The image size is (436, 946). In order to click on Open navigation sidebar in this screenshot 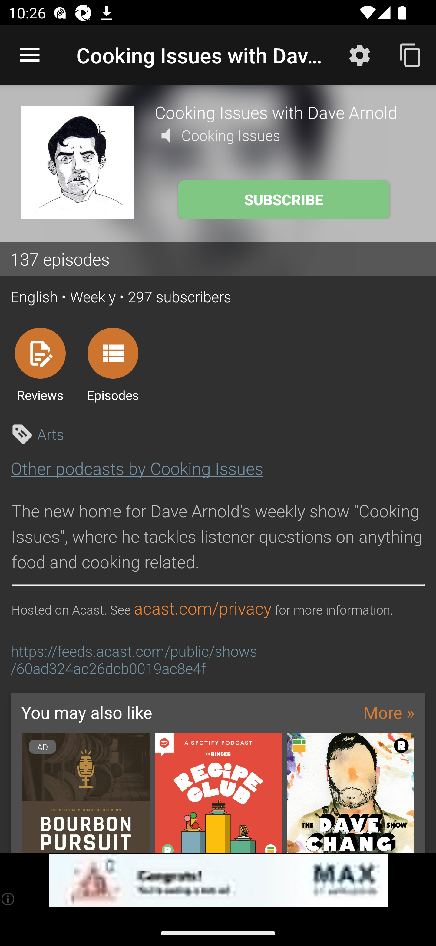, I will do `click(30, 55)`.